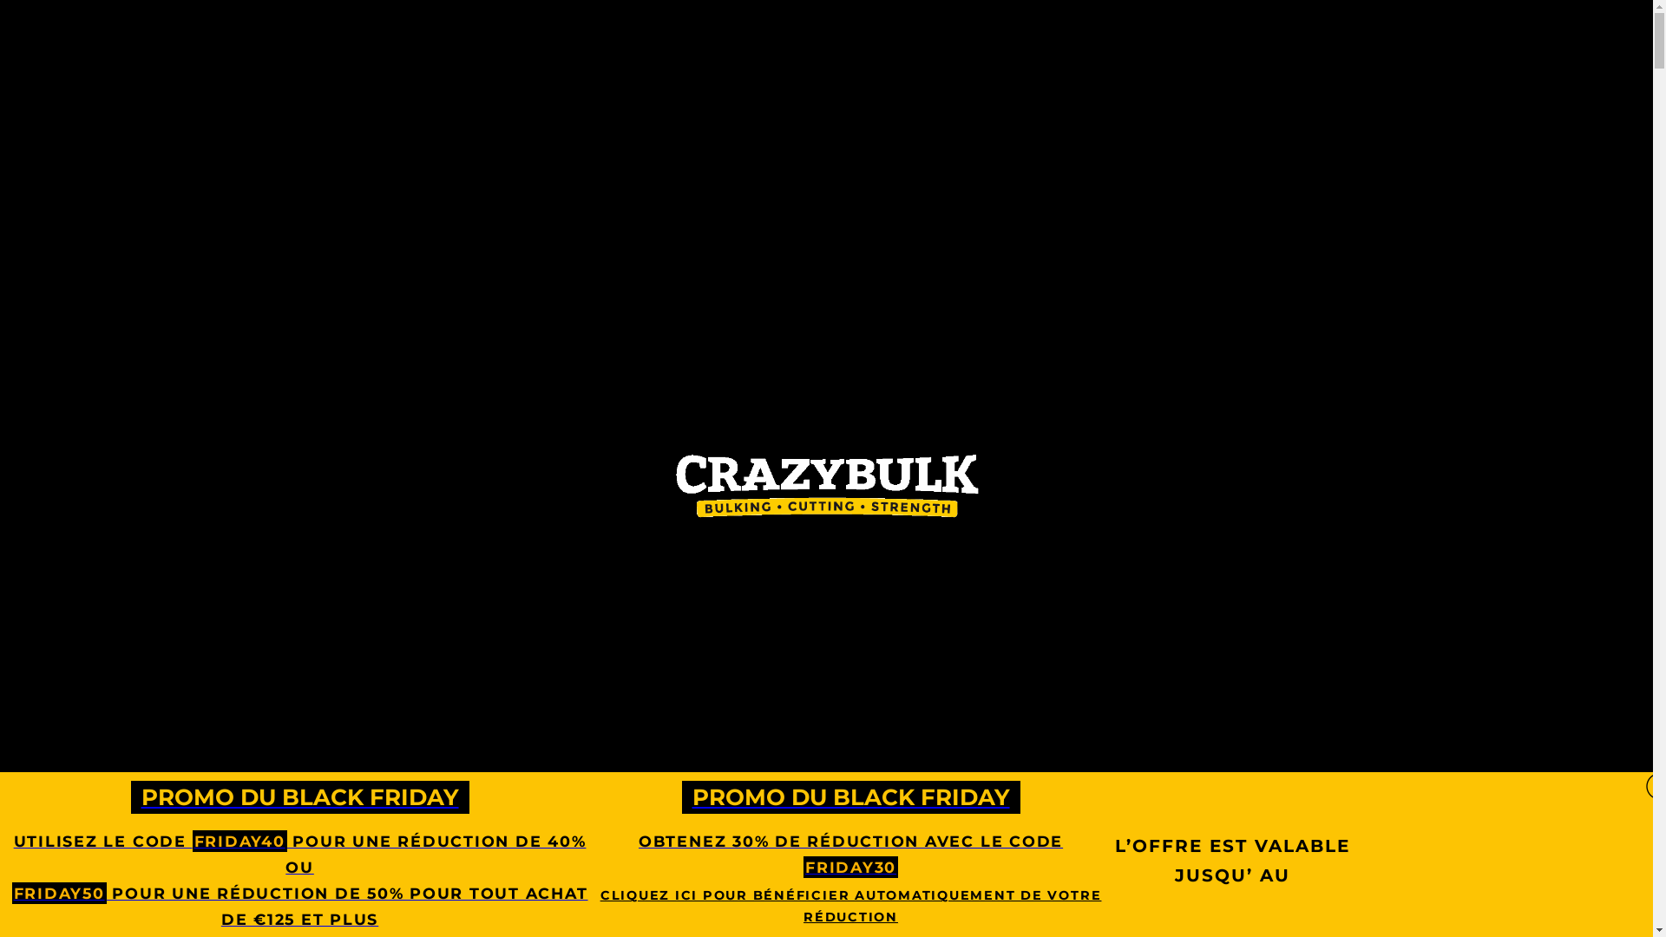 The image size is (1666, 937). I want to click on BOUTIQUE, so click(1196, 567).